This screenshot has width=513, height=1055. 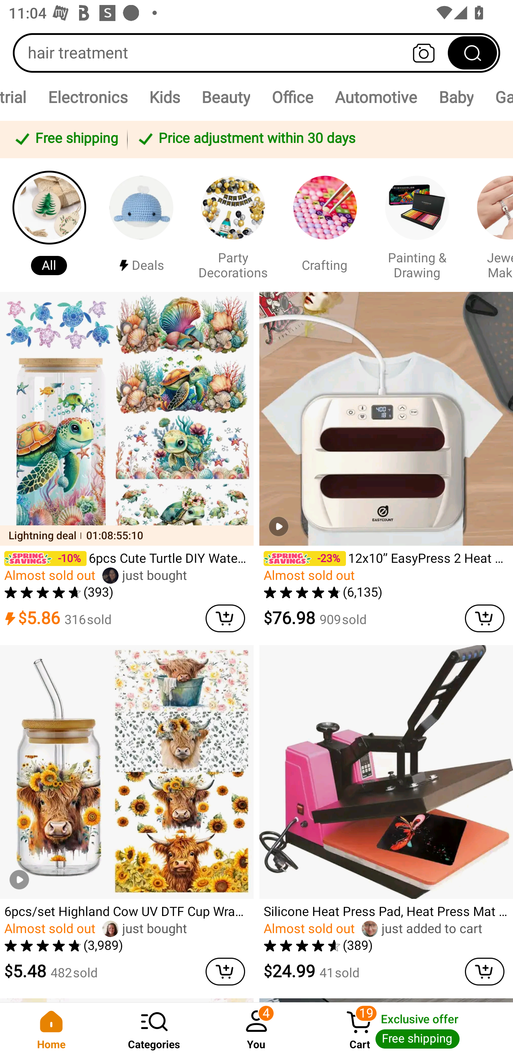 I want to click on Party Decorations, so click(x=233, y=225).